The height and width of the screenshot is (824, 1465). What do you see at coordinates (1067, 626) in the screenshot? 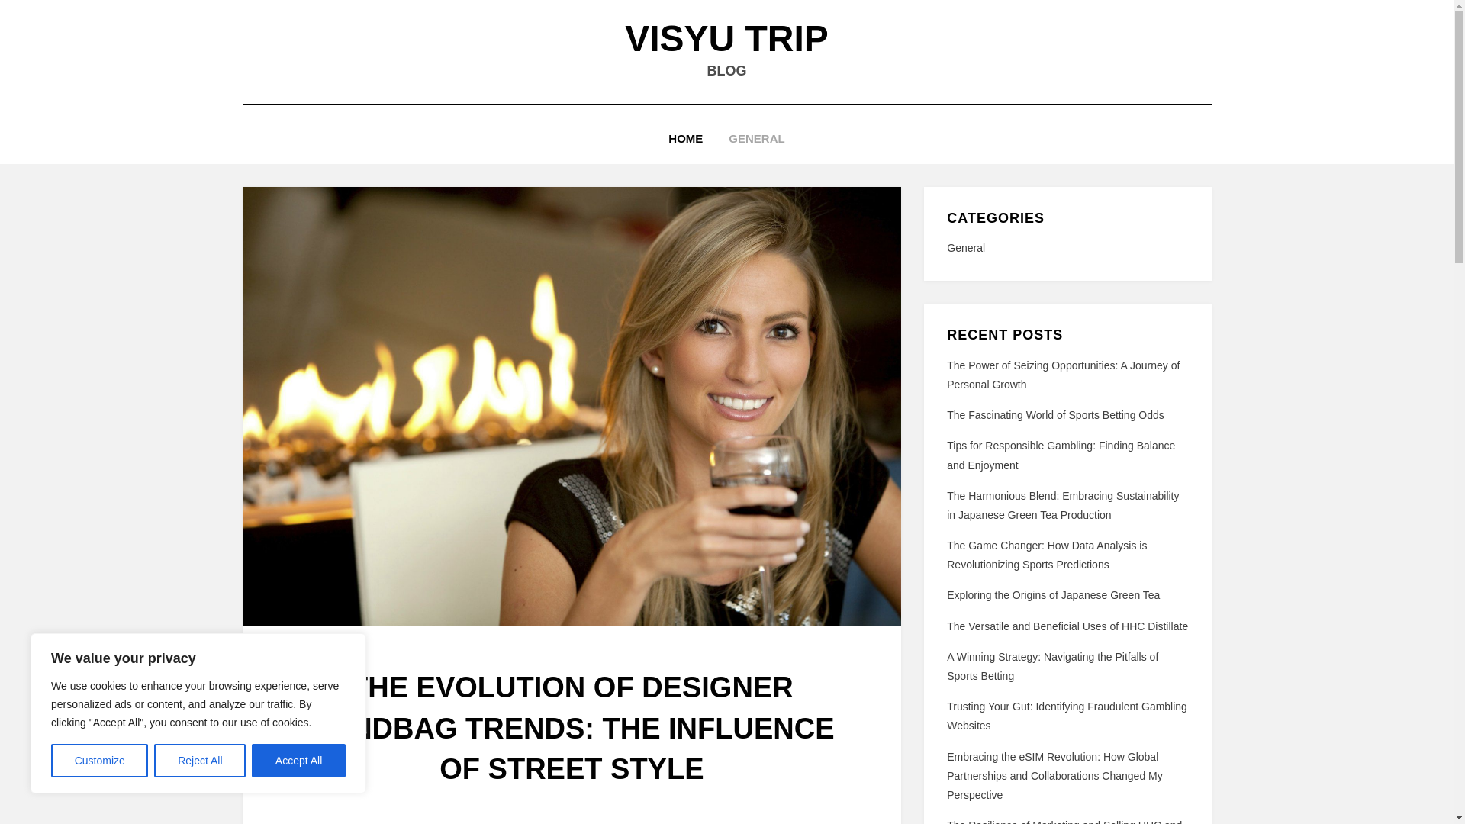
I see `The Versatile and Beneficial Uses of HHC Distillate` at bounding box center [1067, 626].